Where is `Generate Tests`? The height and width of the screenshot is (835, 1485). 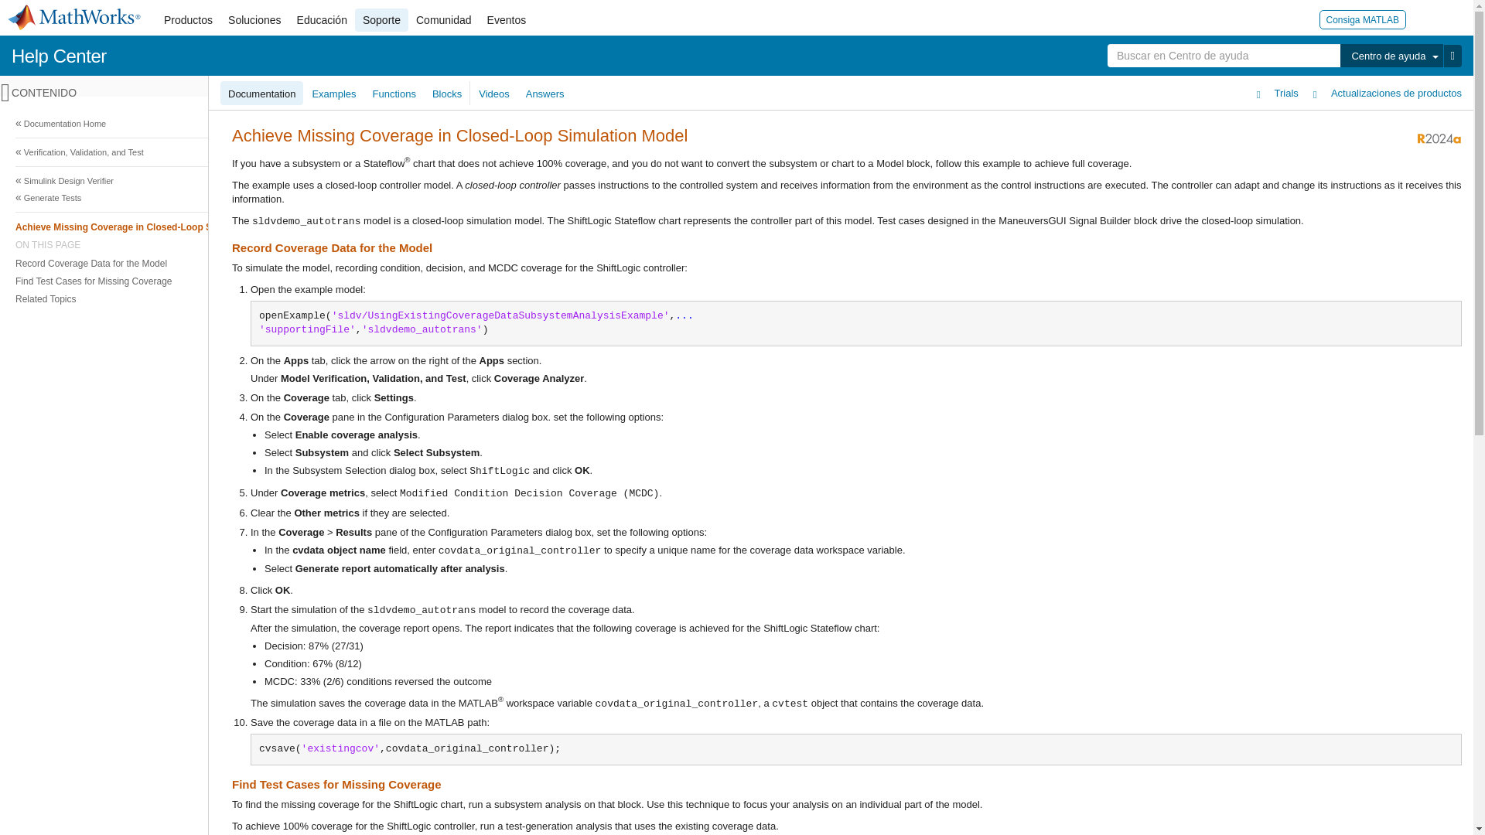
Generate Tests is located at coordinates (735, 198).